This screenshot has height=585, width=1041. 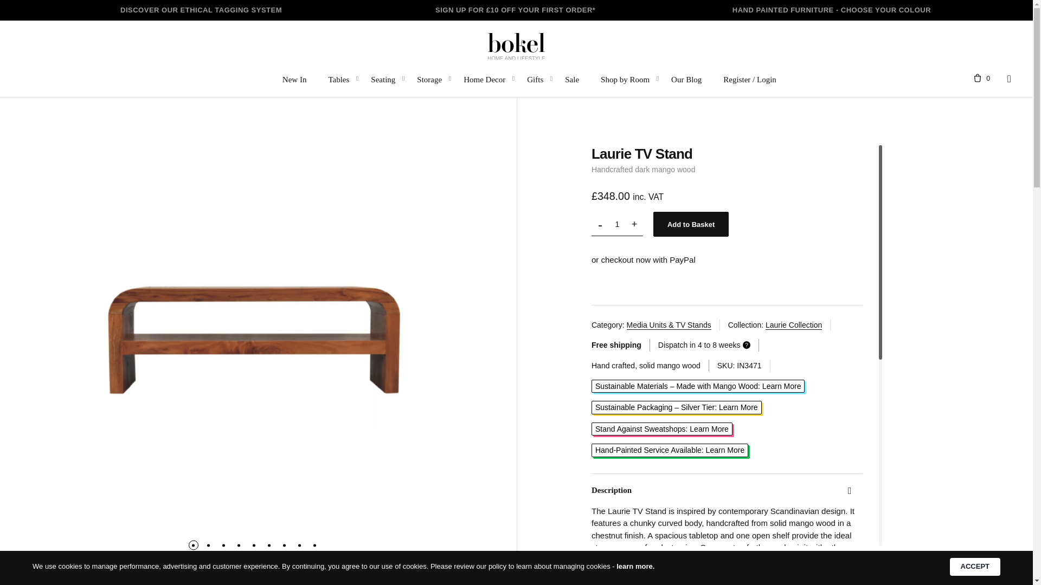 What do you see at coordinates (383, 79) in the screenshot?
I see `Seating` at bounding box center [383, 79].